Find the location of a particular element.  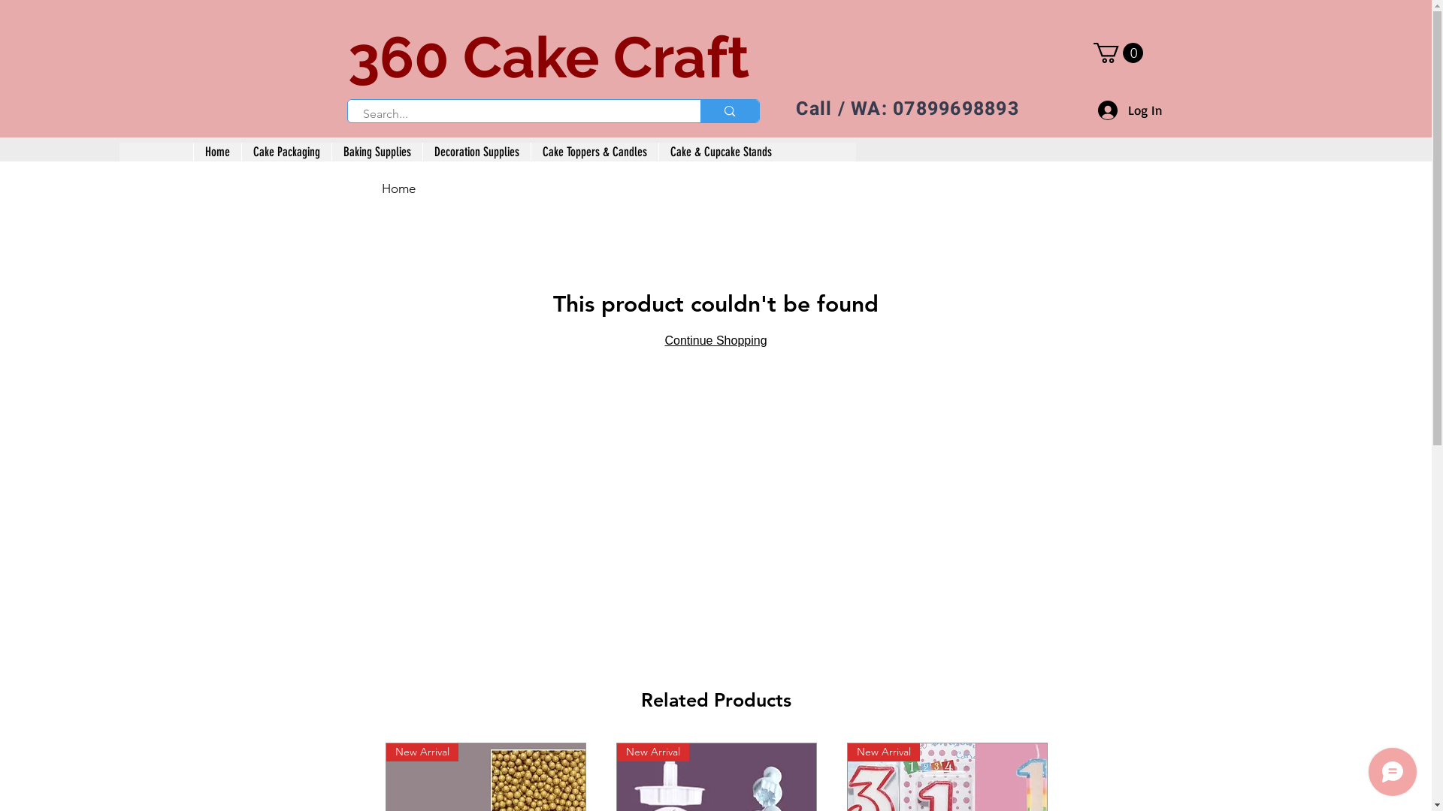

Continue Shopping is located at coordinates (715, 341).